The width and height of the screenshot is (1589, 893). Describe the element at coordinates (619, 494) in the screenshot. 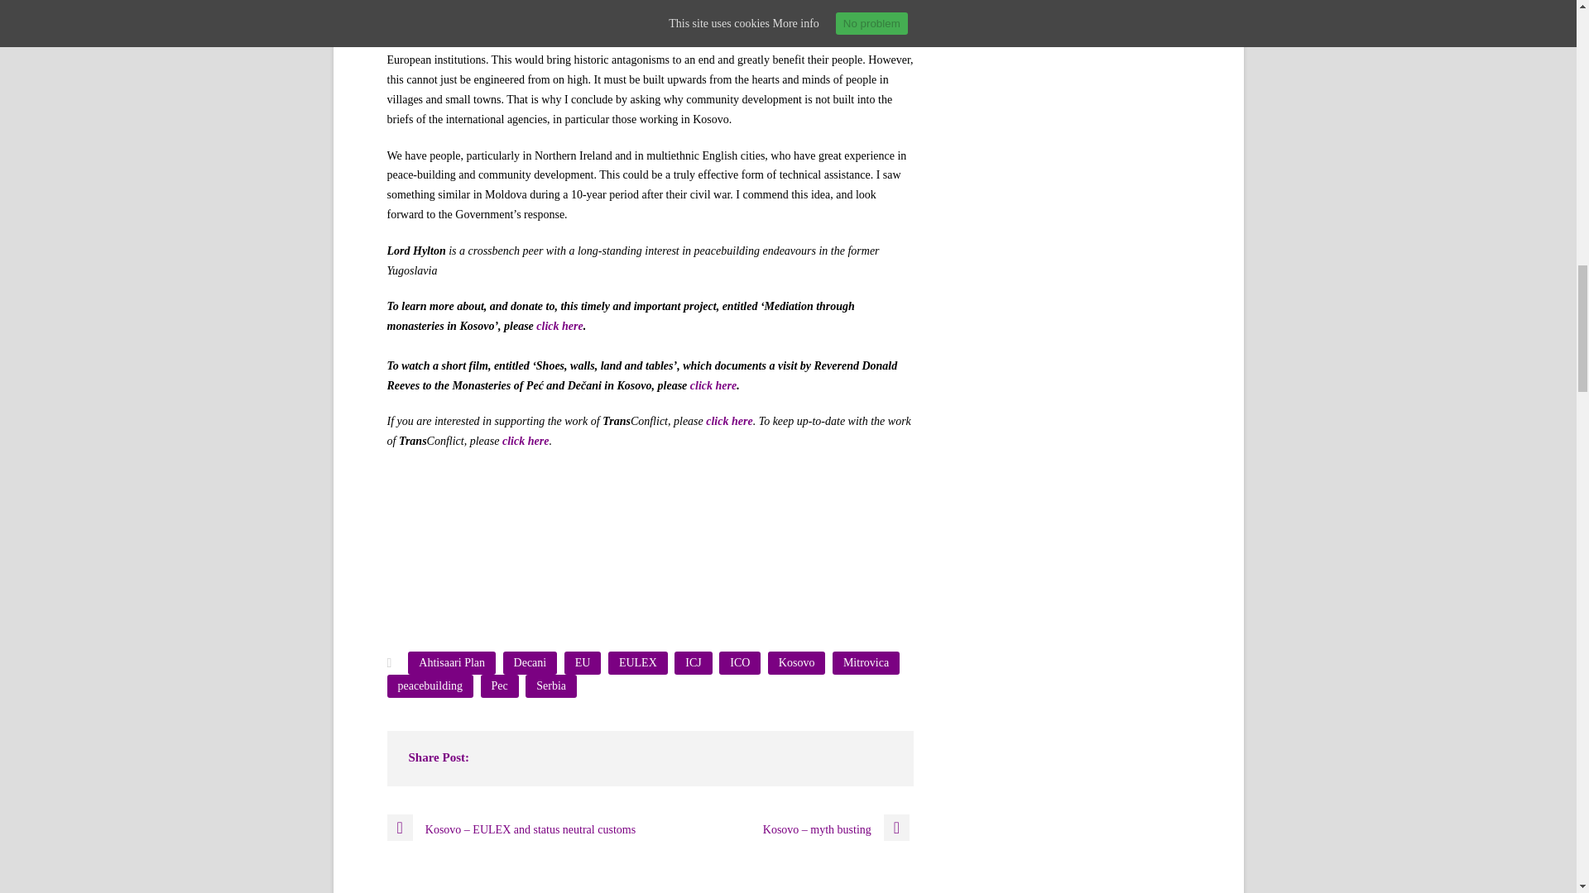

I see `Share on Twitter` at that location.